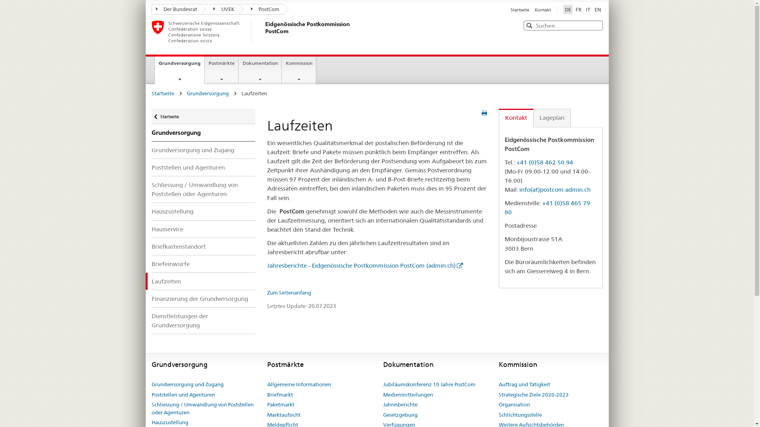 This screenshot has width=760, height=427. What do you see at coordinates (203, 211) in the screenshot?
I see `Hauszustellung` at bounding box center [203, 211].